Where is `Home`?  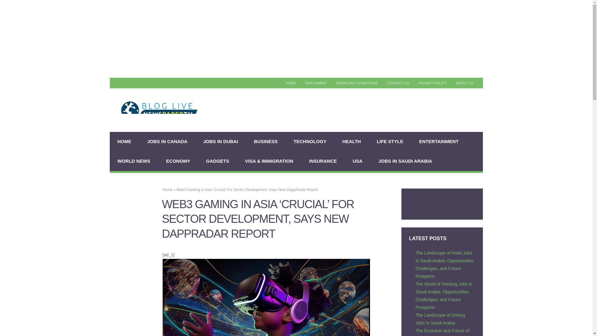
Home is located at coordinates (167, 189).